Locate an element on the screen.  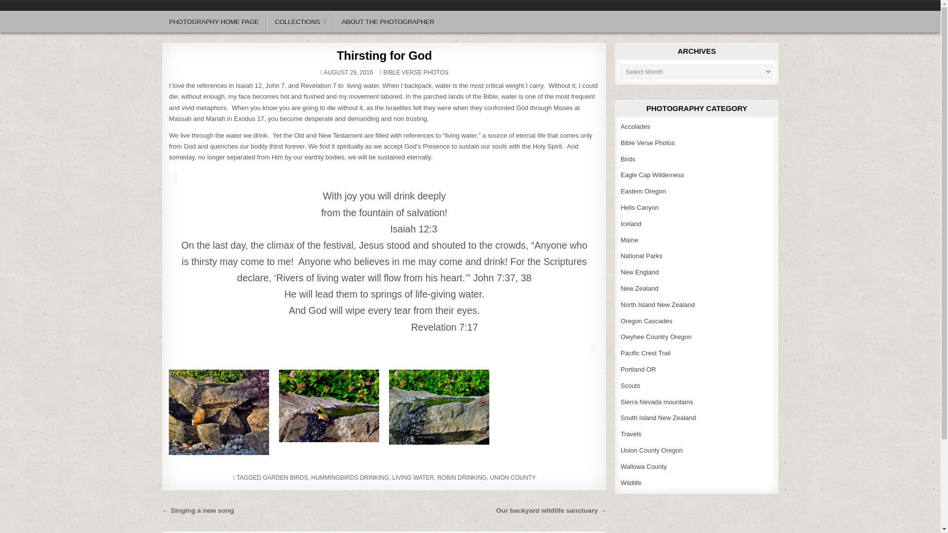
ROBIN DRINKING is located at coordinates (462, 478).